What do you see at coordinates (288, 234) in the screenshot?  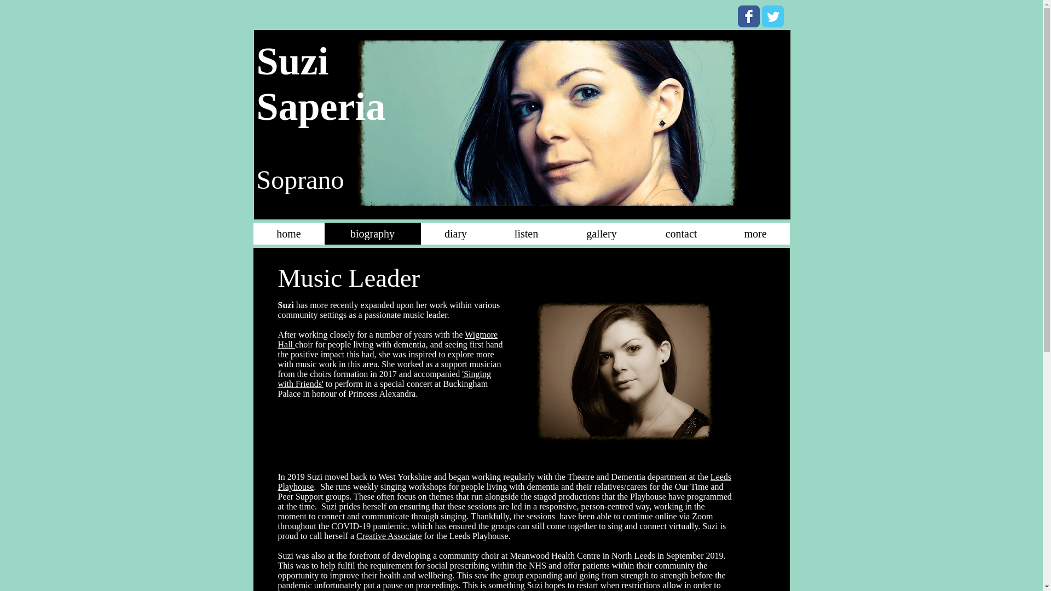 I see `home` at bounding box center [288, 234].